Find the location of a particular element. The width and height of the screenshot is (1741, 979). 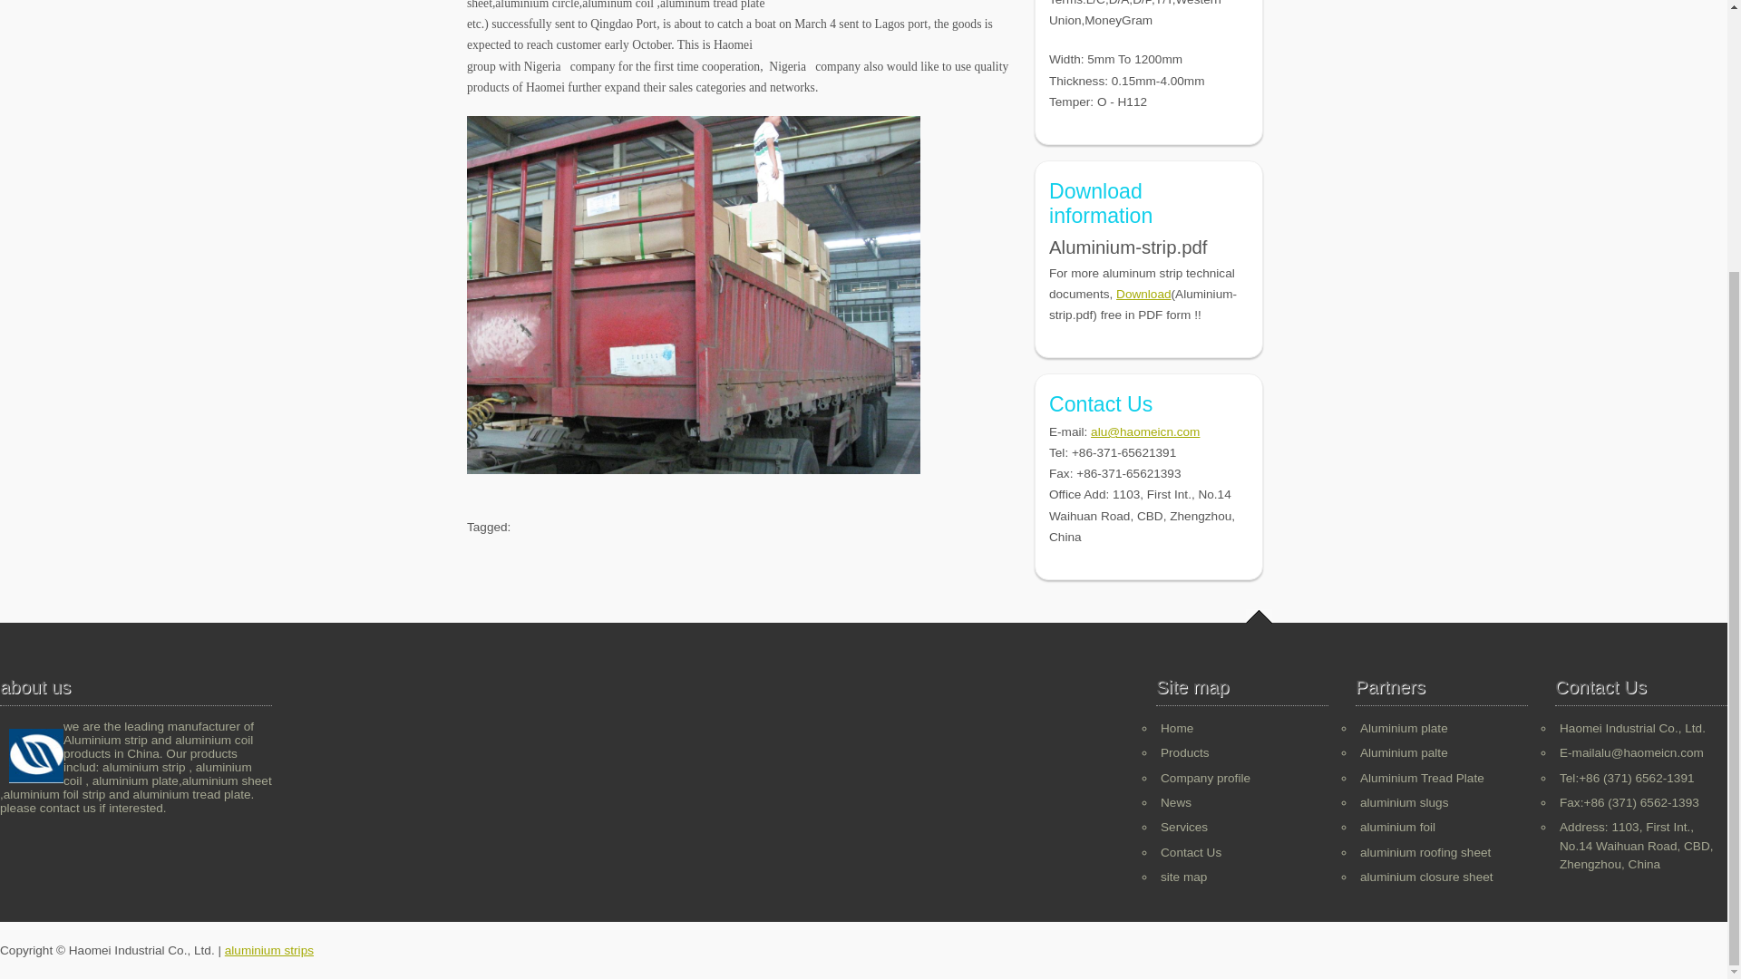

Download is located at coordinates (1143, 294).